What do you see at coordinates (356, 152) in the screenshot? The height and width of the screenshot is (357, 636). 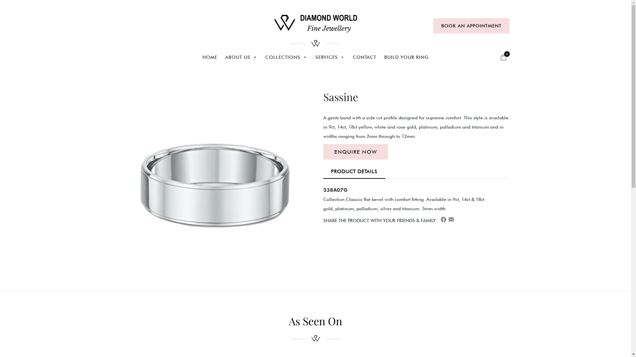 I see `ENQUIRE NOW` at bounding box center [356, 152].